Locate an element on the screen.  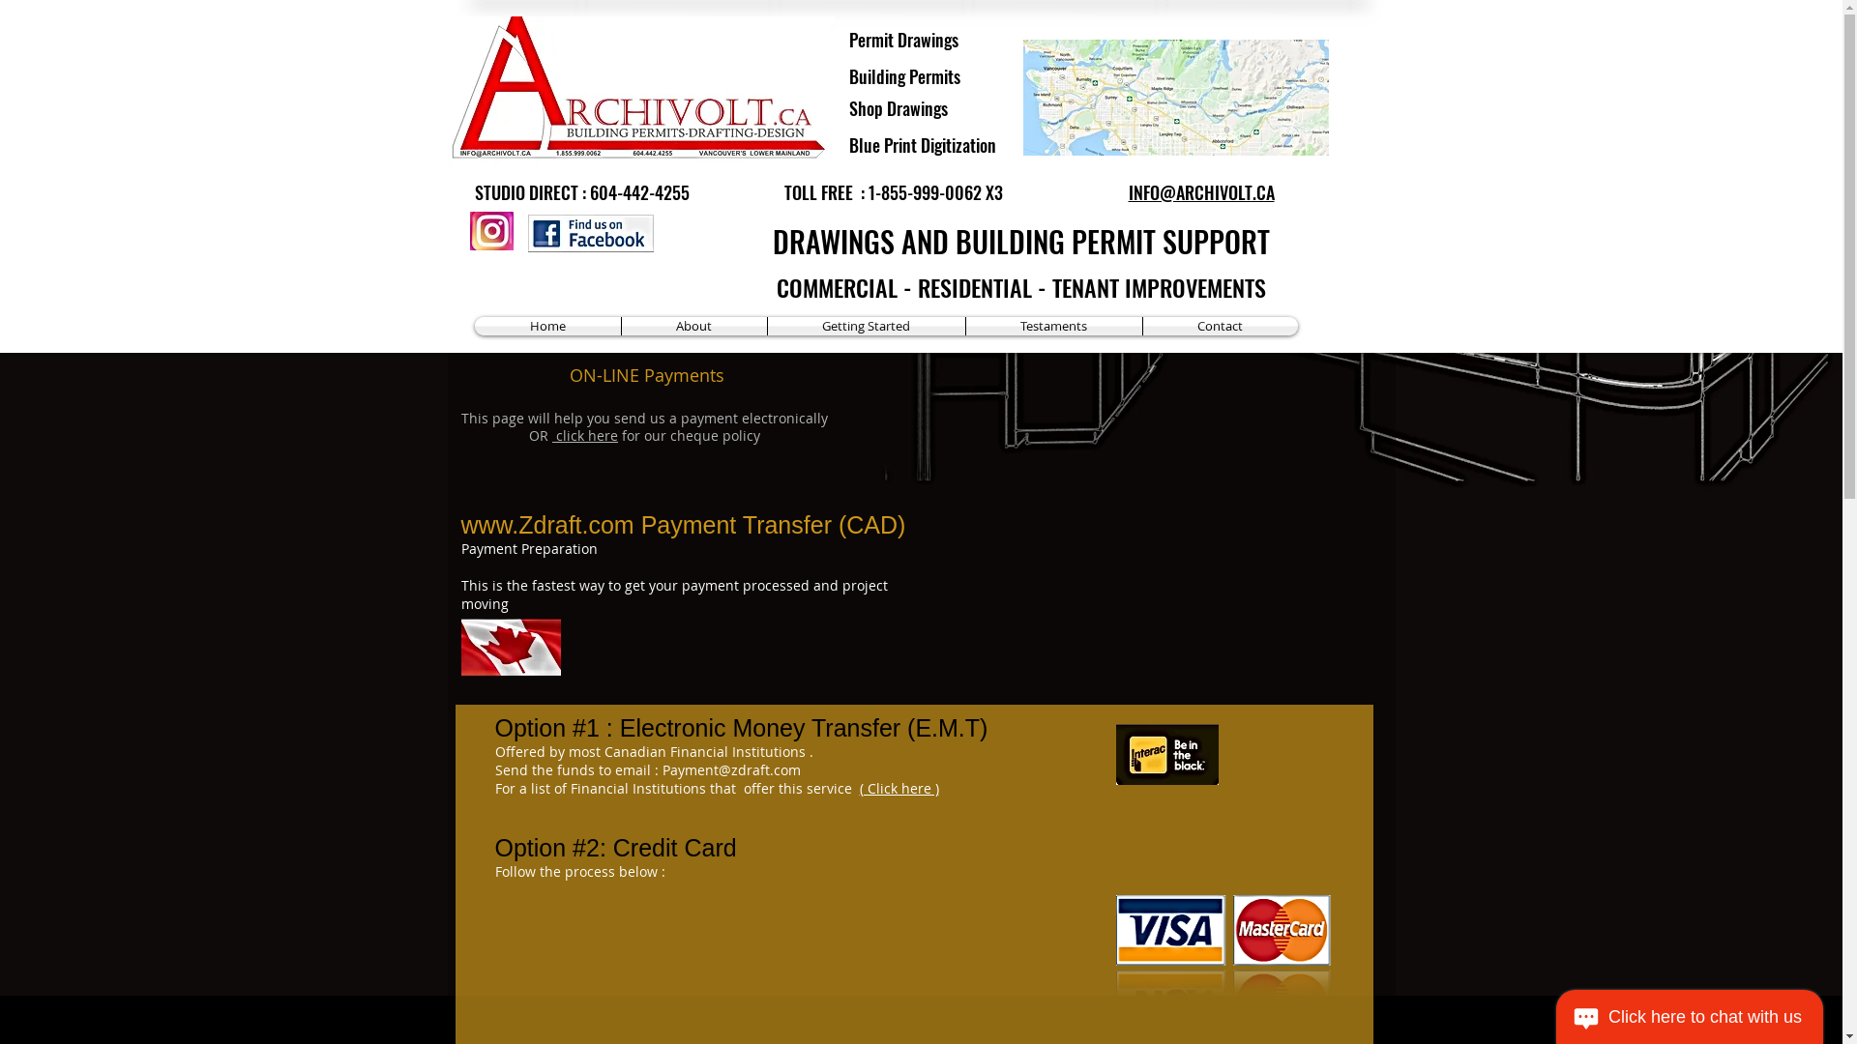
 click here is located at coordinates (585, 435).